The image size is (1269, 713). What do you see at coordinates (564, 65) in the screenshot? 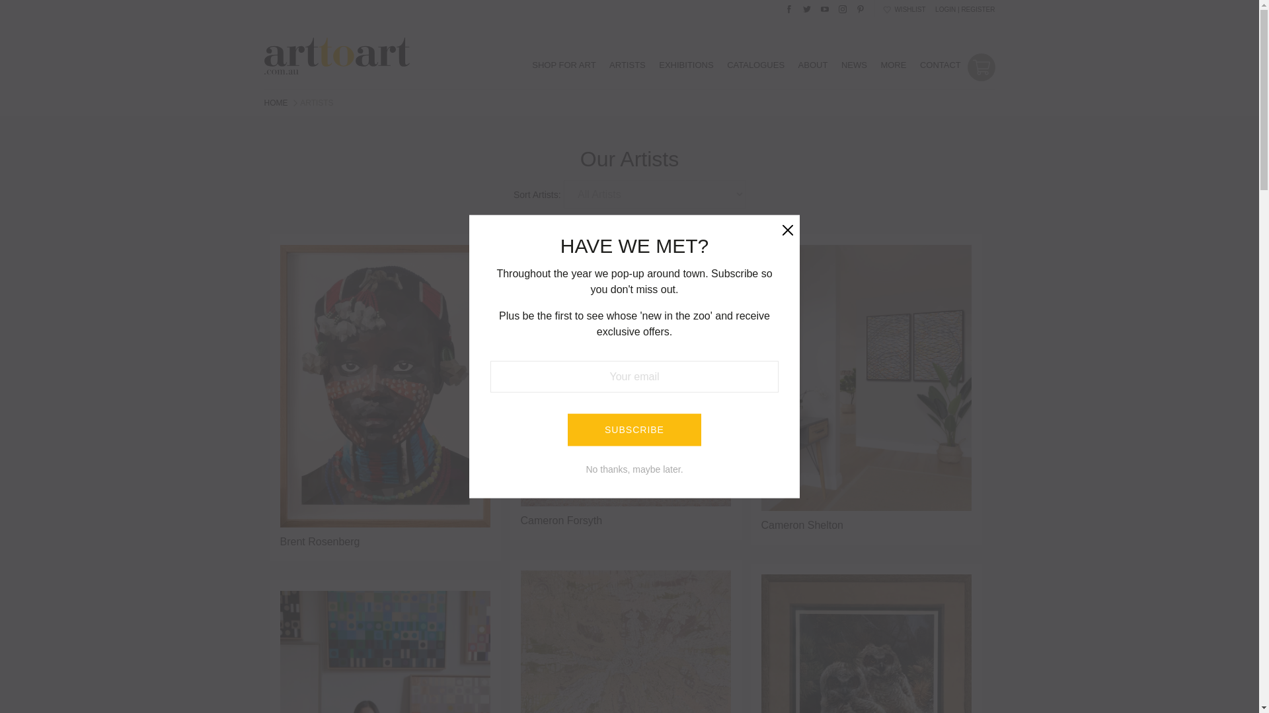
I see `SHOP FOR ART` at bounding box center [564, 65].